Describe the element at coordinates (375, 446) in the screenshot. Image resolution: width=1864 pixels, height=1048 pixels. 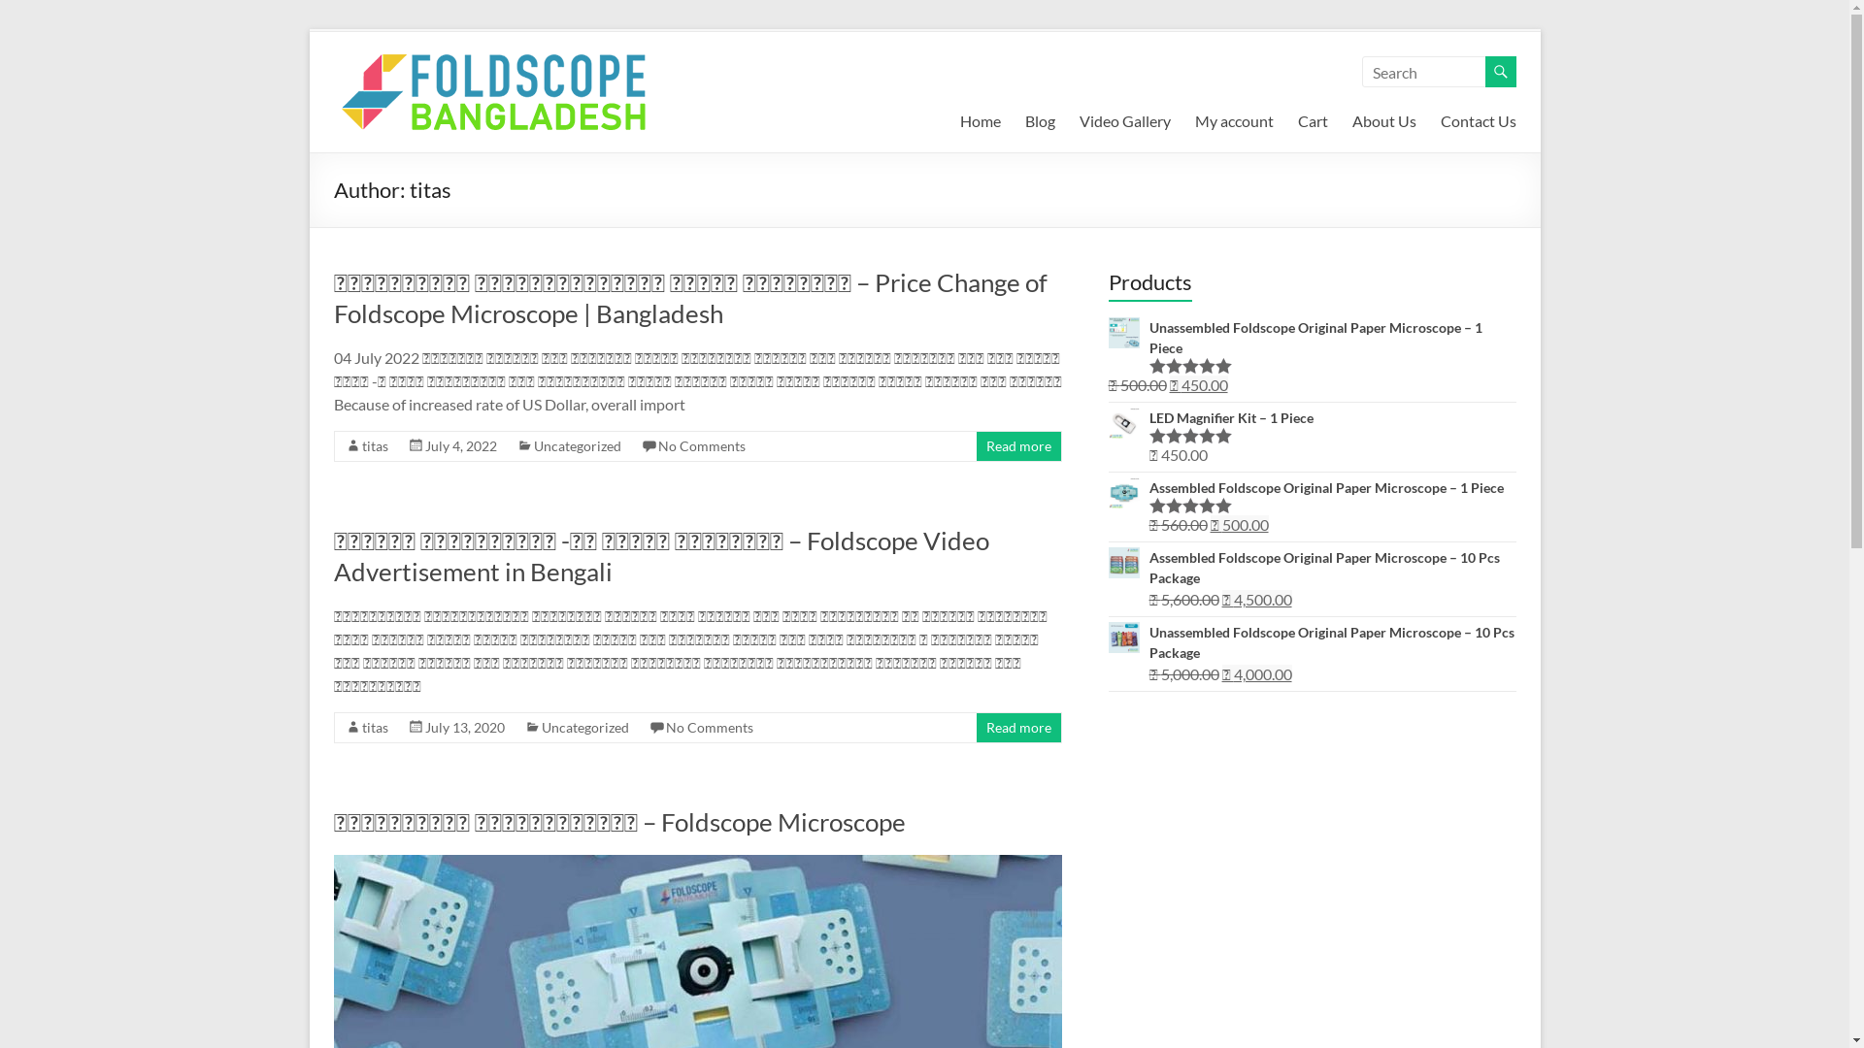
I see `titas` at that location.